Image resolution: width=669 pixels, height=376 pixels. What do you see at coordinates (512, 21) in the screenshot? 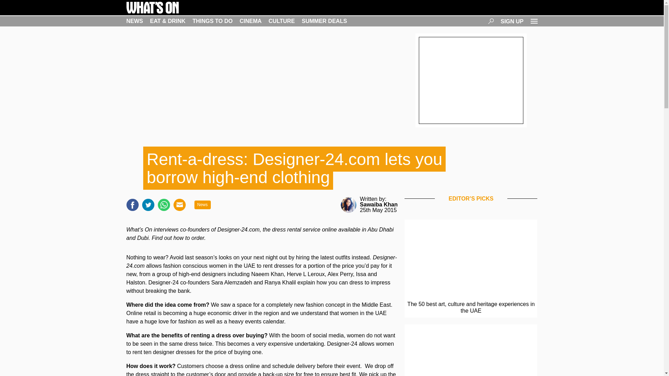
I see `SIGN UP` at bounding box center [512, 21].